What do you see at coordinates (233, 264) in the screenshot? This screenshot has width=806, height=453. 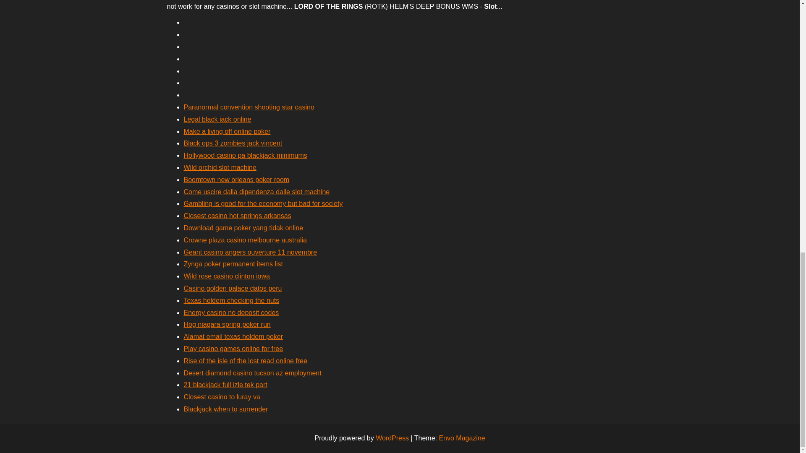 I see `Zynga poker permanent items list` at bounding box center [233, 264].